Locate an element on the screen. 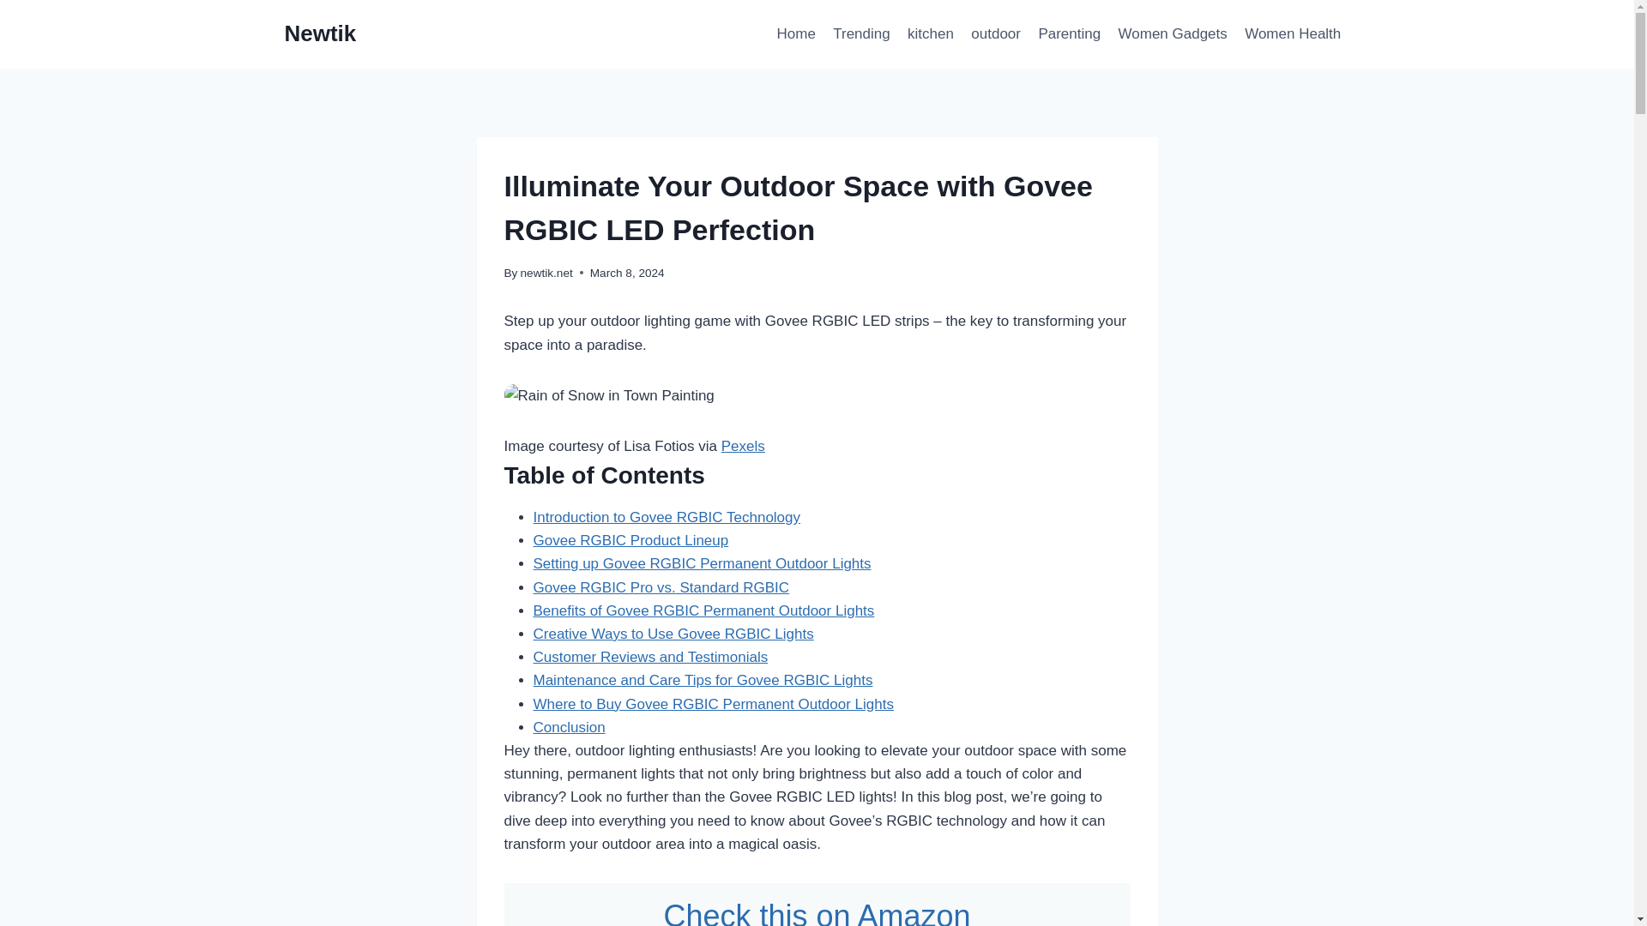 The image size is (1647, 926). newtik.net is located at coordinates (546, 273).